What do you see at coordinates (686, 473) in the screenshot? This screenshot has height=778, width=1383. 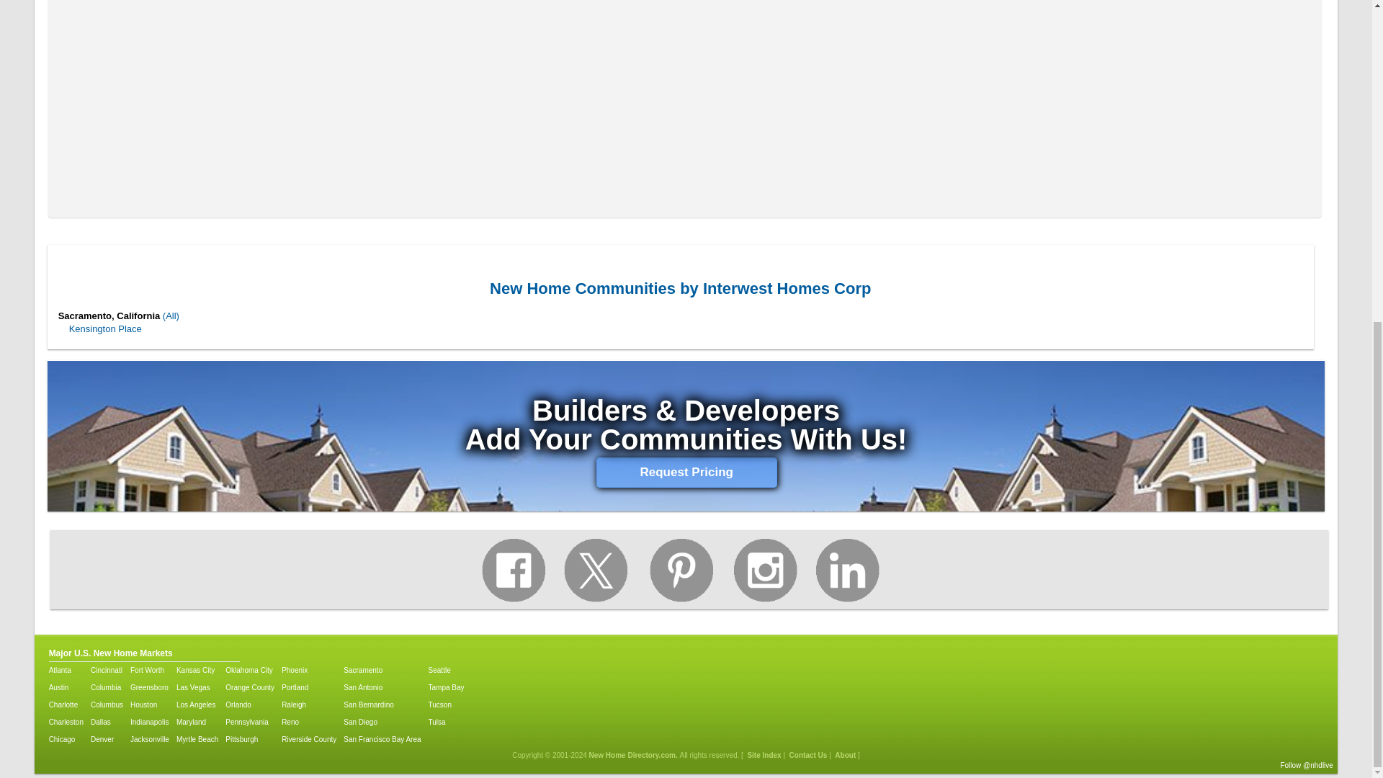 I see `Request Pricing` at bounding box center [686, 473].